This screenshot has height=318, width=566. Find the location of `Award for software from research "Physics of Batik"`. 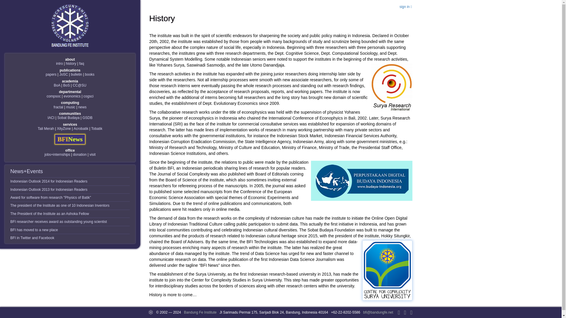

Award for software from research "Physics of Batik" is located at coordinates (51, 198).